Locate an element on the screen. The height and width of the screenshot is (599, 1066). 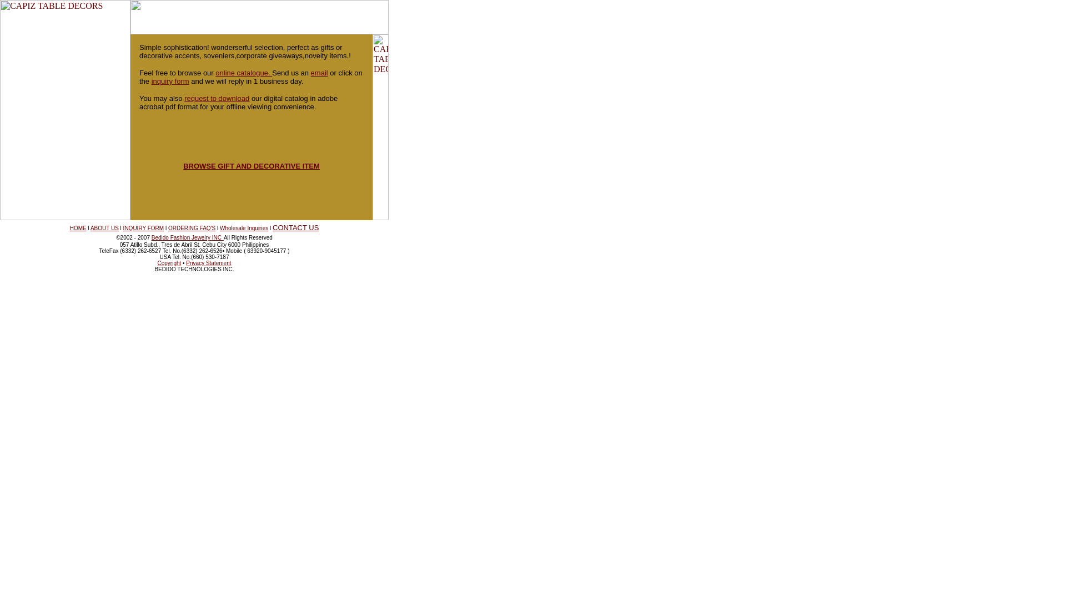
Bedido Fashion Jewelry is located at coordinates (182, 237).